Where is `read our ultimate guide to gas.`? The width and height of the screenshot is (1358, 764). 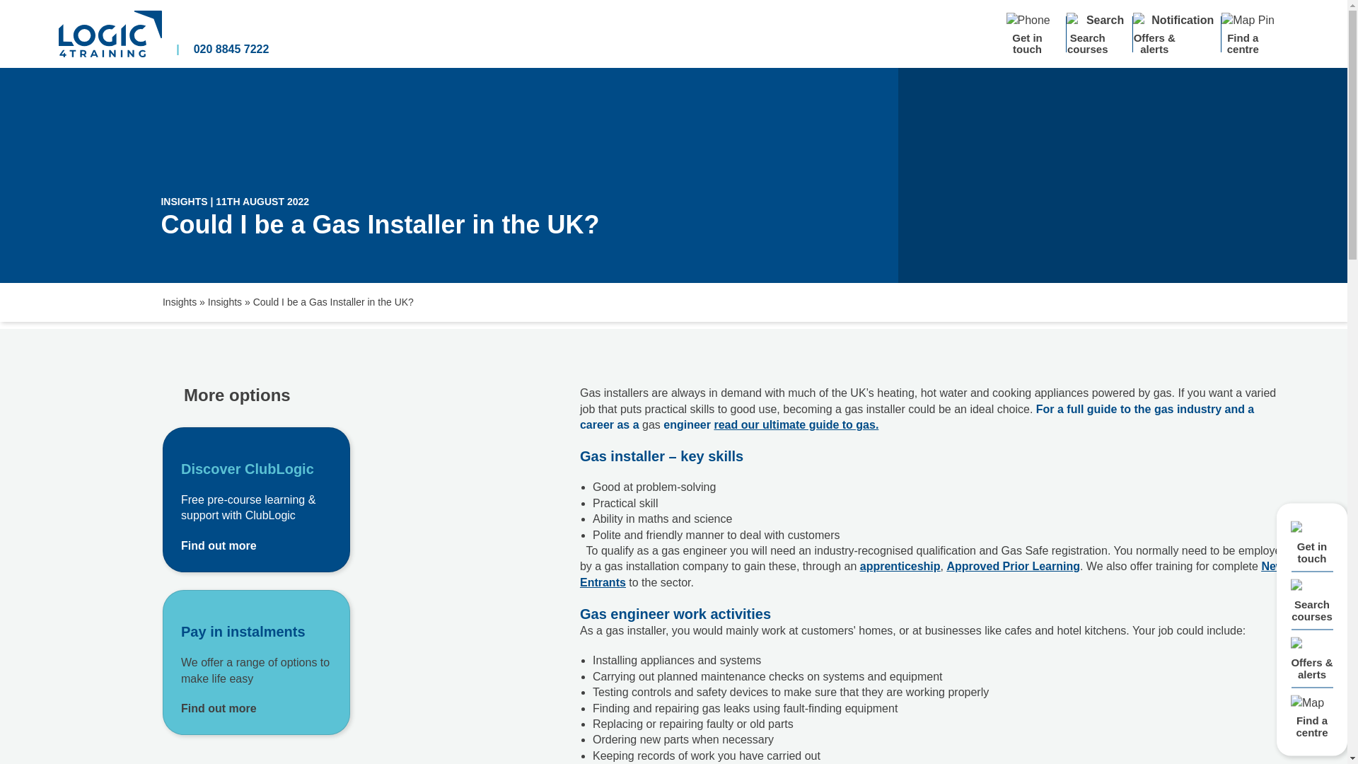
read our ultimate guide to gas. is located at coordinates (796, 424).